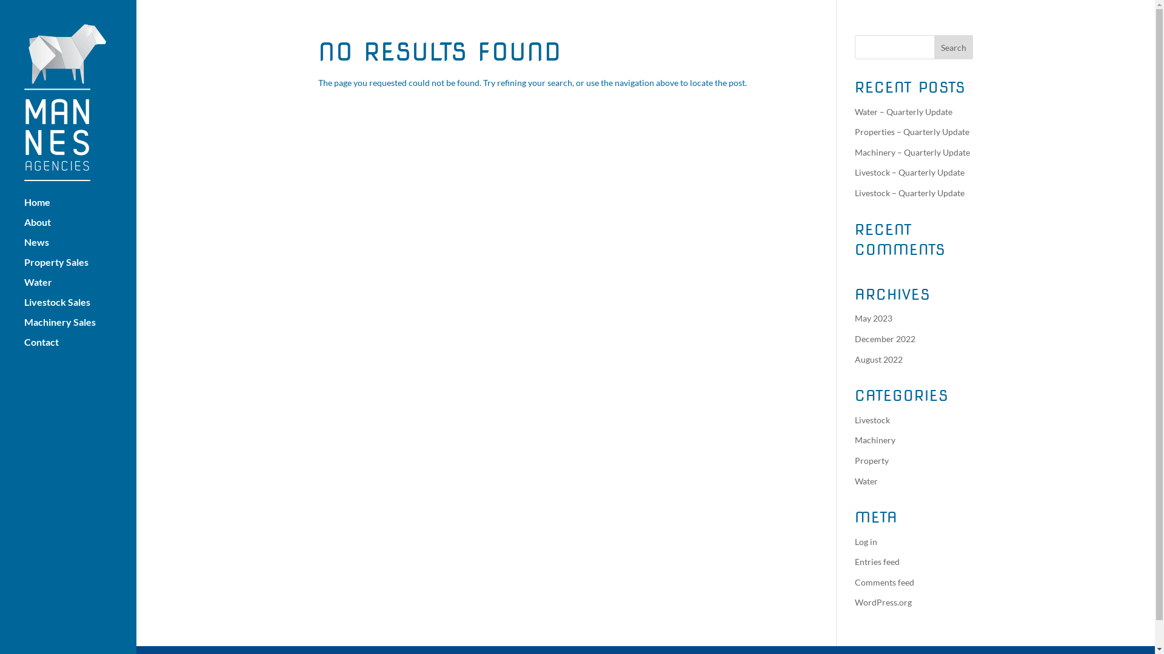 The height and width of the screenshot is (654, 1164). I want to click on WordPress.org, so click(883, 602).